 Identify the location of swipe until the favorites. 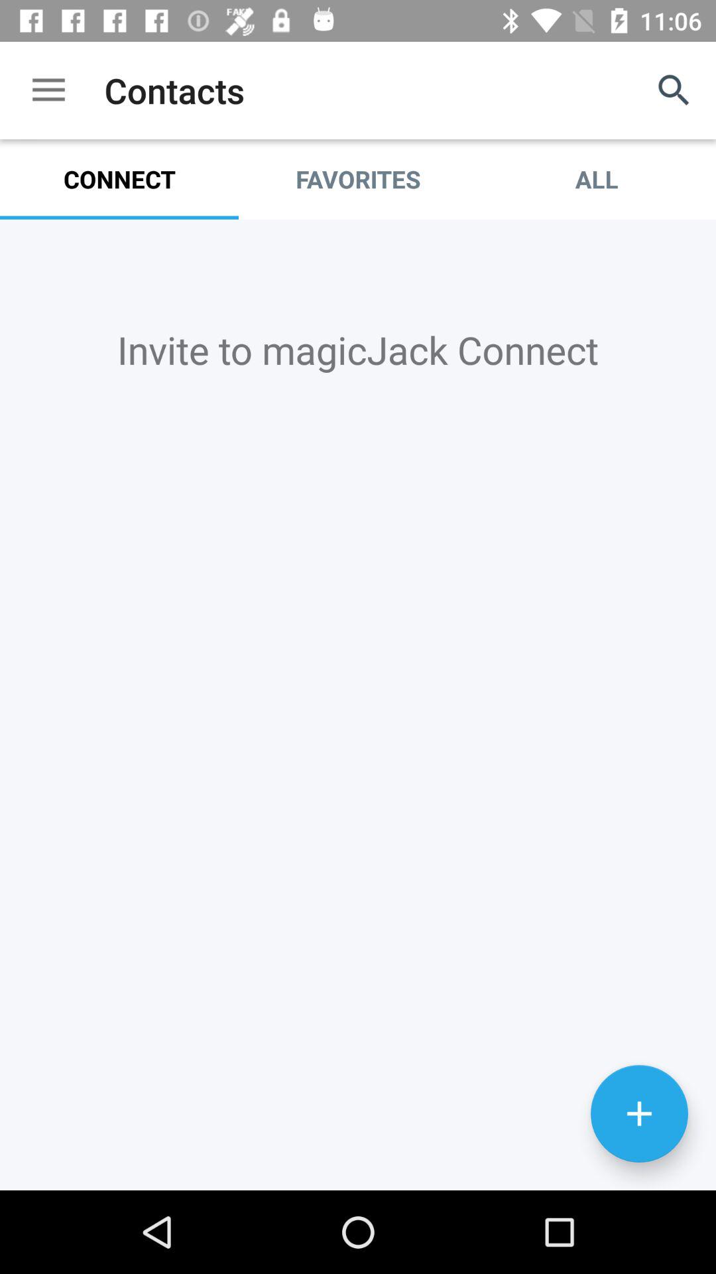
(358, 179).